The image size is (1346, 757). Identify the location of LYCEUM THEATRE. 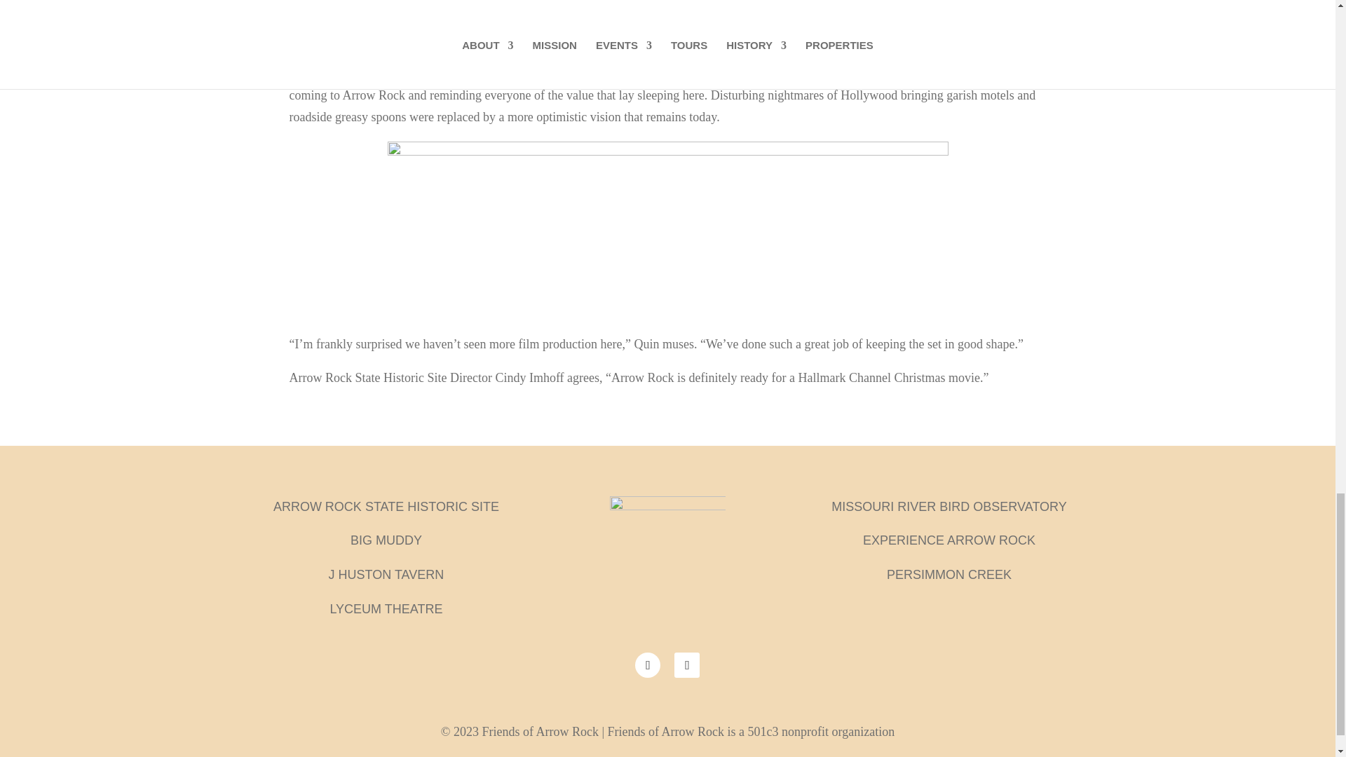
(386, 608).